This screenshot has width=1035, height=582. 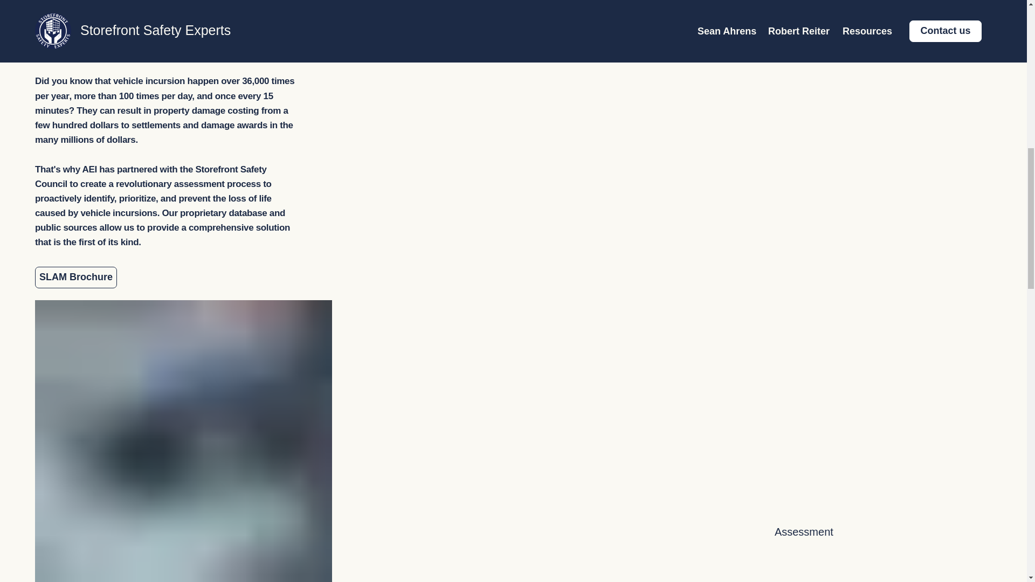 I want to click on SLAM Brochure, so click(x=75, y=277).